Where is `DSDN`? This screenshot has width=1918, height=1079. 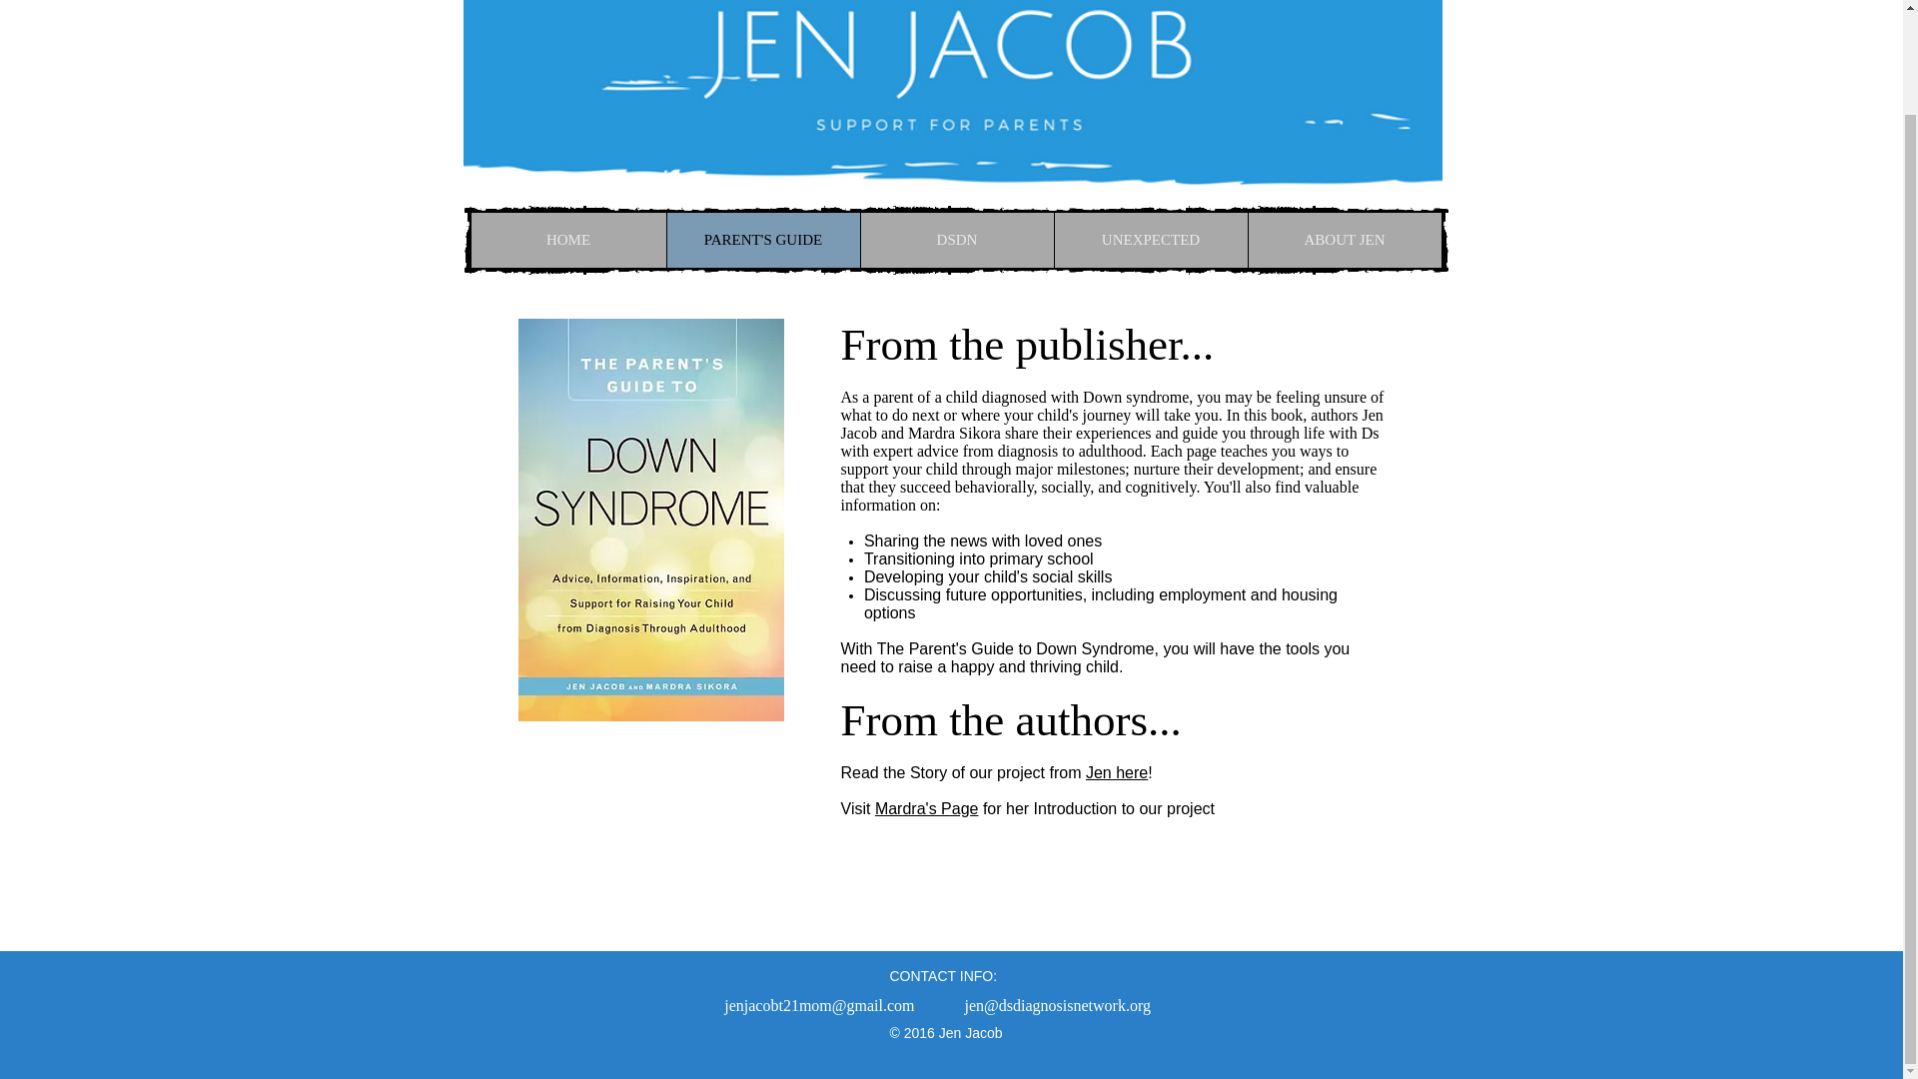
DSDN is located at coordinates (956, 240).